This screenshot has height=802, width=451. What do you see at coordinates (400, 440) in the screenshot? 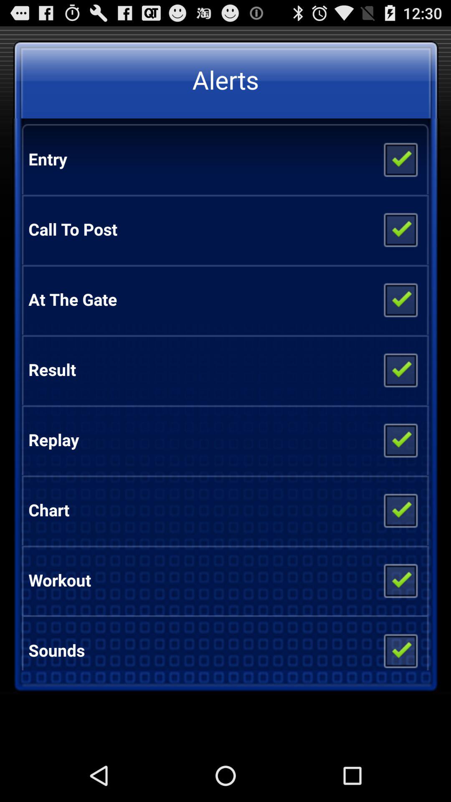
I see `select option` at bounding box center [400, 440].